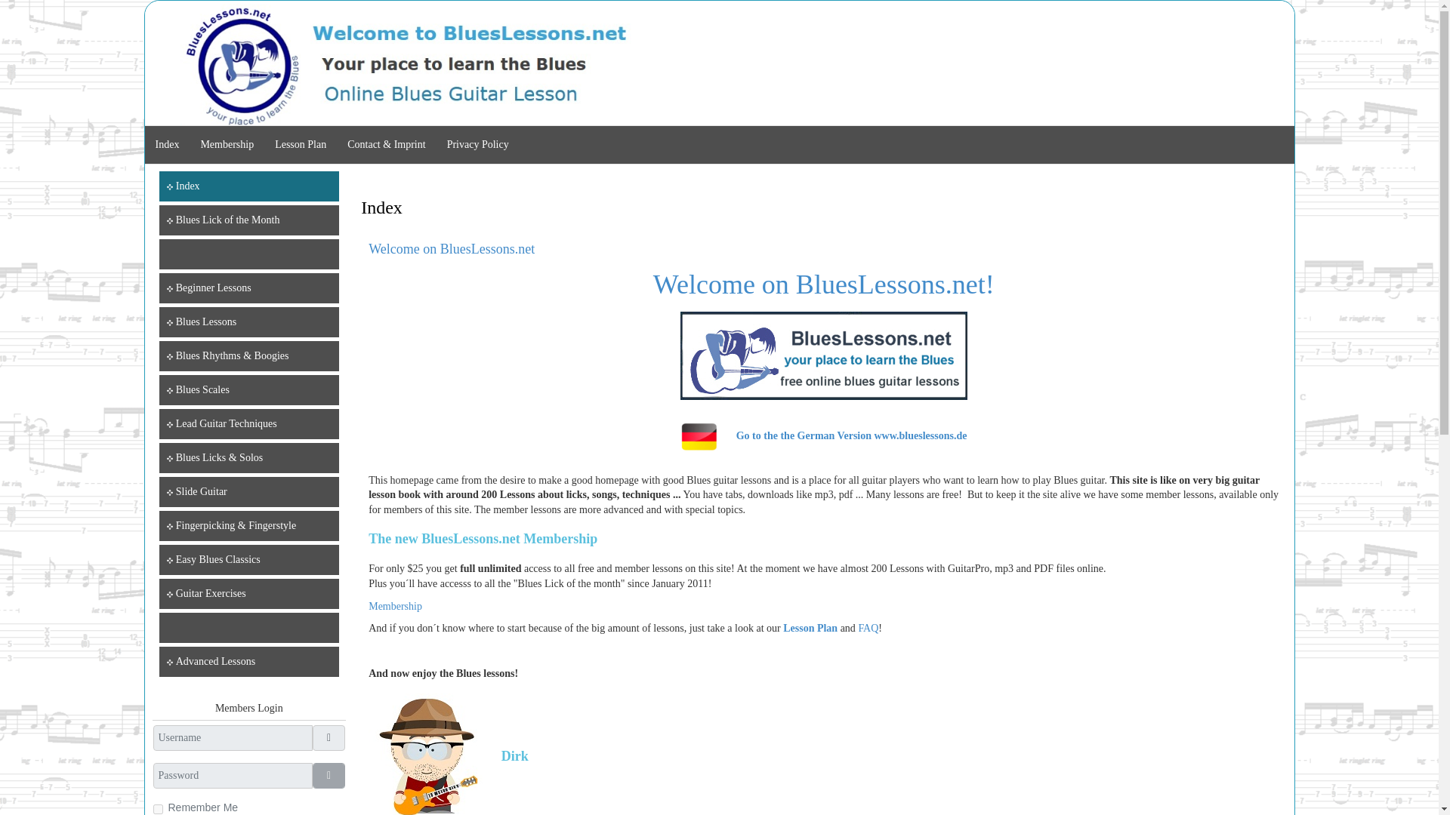  What do you see at coordinates (329, 738) in the screenshot?
I see `Username` at bounding box center [329, 738].